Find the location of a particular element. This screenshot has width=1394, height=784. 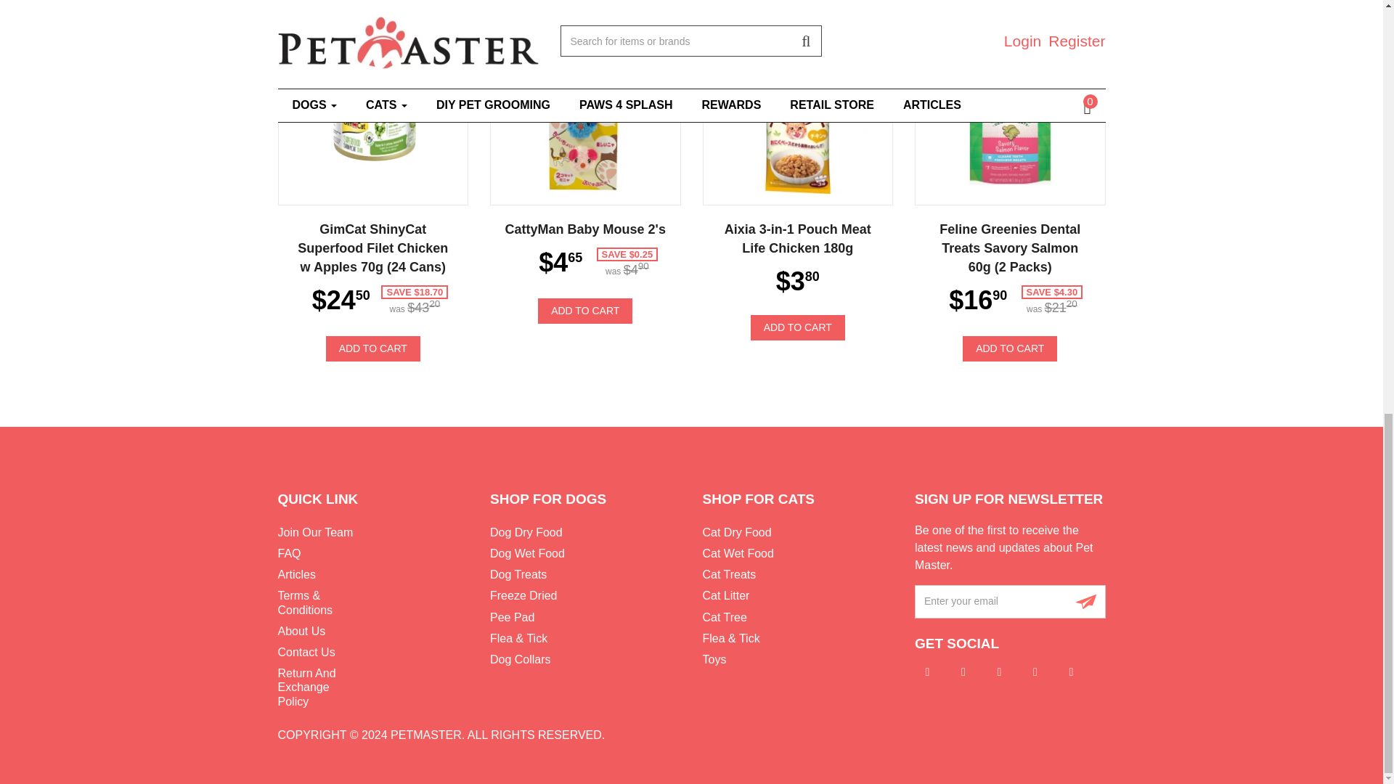

Aixia 3-in-1 Pouch Meat Life Chicken 180g is located at coordinates (797, 122).